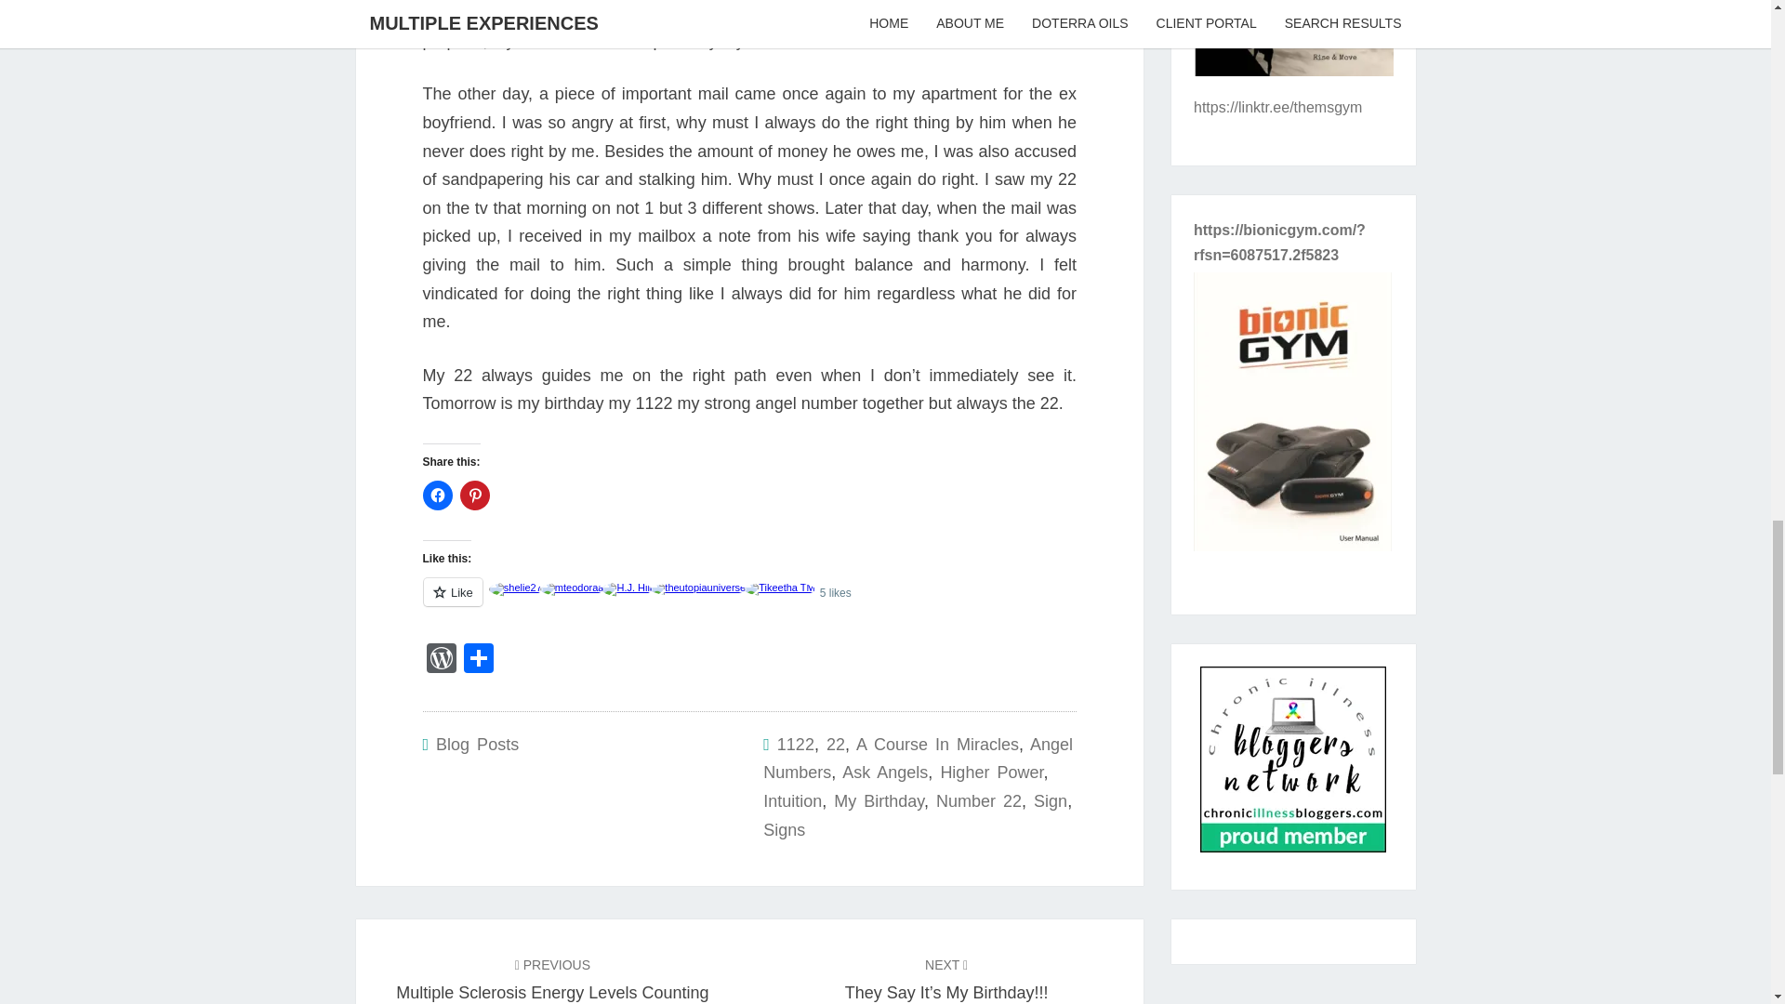  I want to click on Number 22, so click(784, 829).